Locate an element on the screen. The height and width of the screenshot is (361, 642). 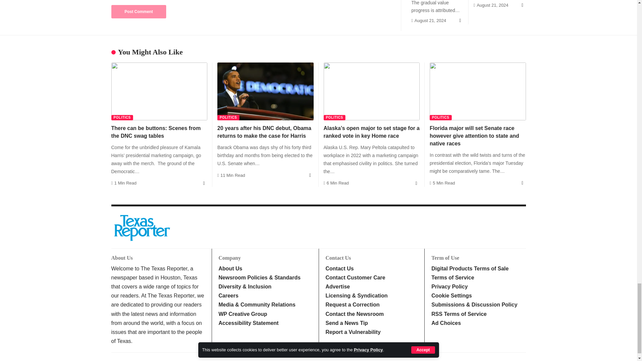
There can be buttons: Scenes from the DNC swag tables is located at coordinates (159, 91).